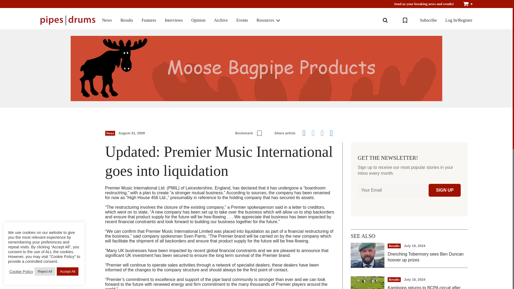 The width and height of the screenshot is (514, 289). What do you see at coordinates (428, 257) in the screenshot?
I see `Drenching Tobermory sees Ben Duncan hoover up prizes` at bounding box center [428, 257].